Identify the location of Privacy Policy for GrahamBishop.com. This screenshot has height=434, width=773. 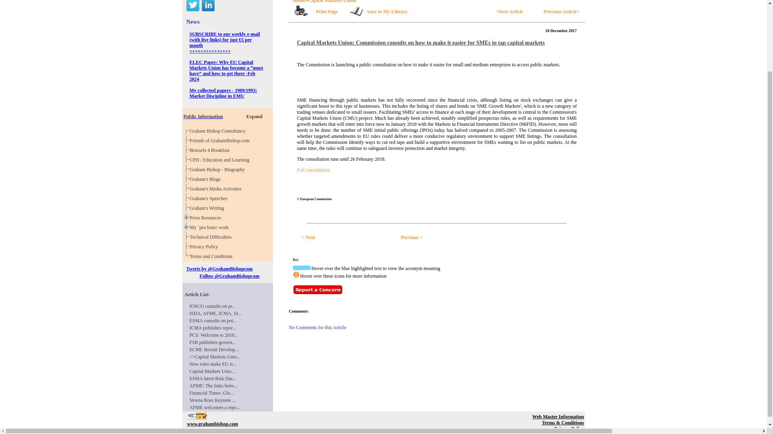
(211, 150).